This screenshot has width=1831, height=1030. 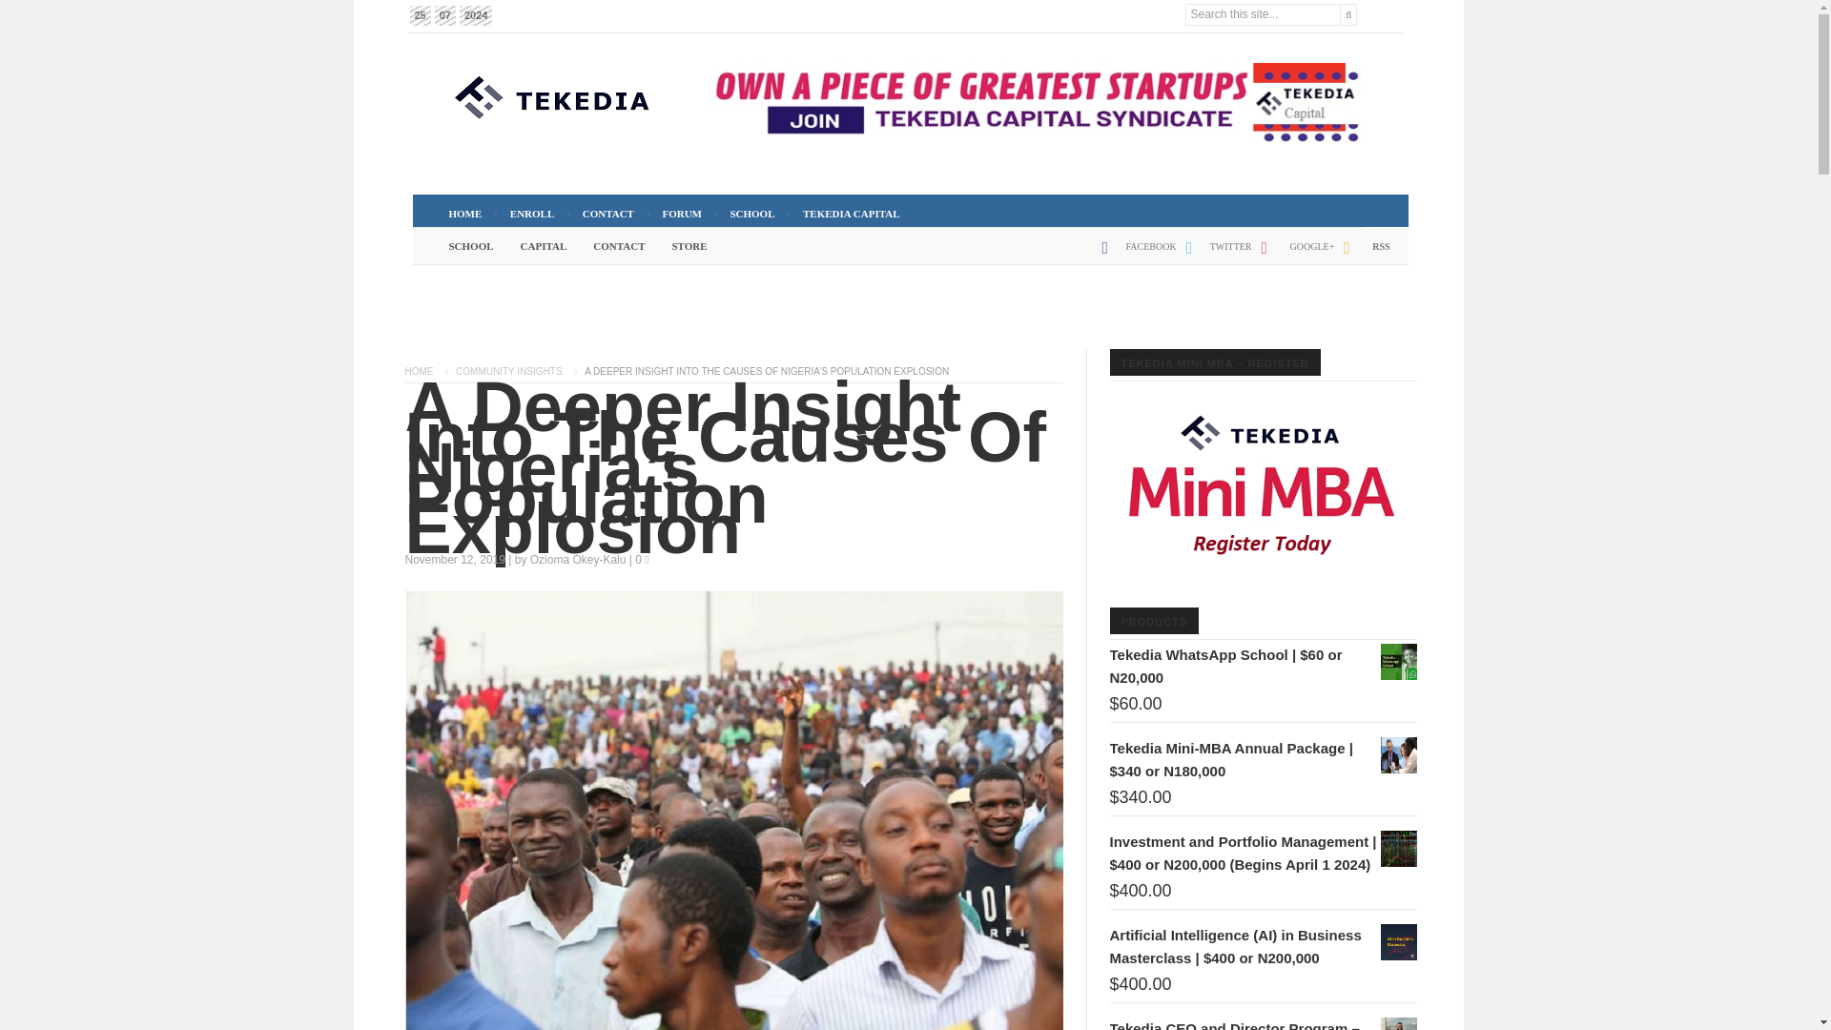 What do you see at coordinates (1362, 254) in the screenshot?
I see `rss` at bounding box center [1362, 254].